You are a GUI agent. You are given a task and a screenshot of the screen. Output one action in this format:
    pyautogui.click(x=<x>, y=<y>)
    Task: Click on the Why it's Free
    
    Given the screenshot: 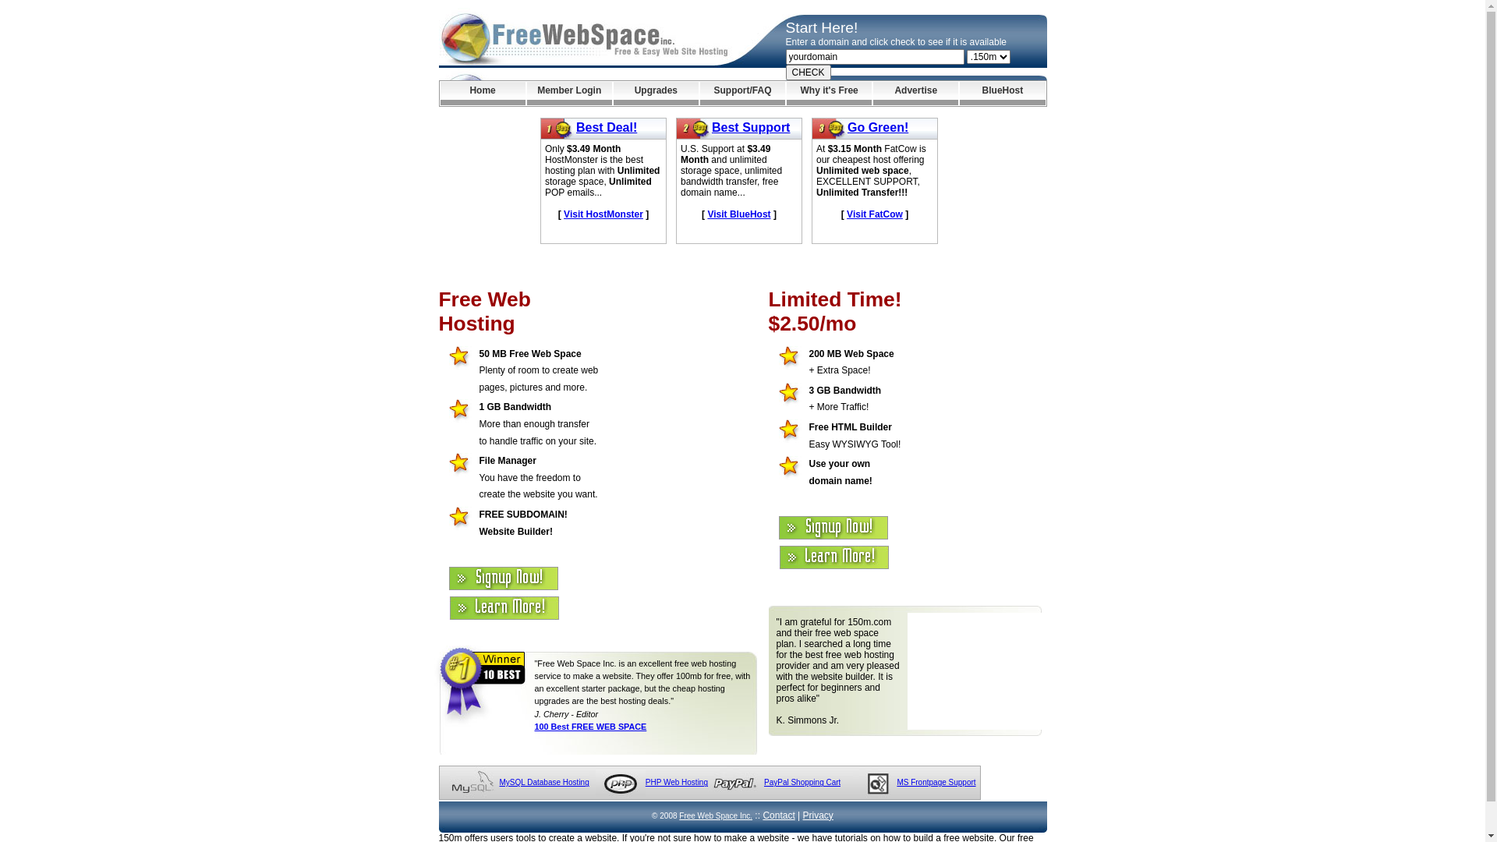 What is the action you would take?
    pyautogui.click(x=830, y=94)
    